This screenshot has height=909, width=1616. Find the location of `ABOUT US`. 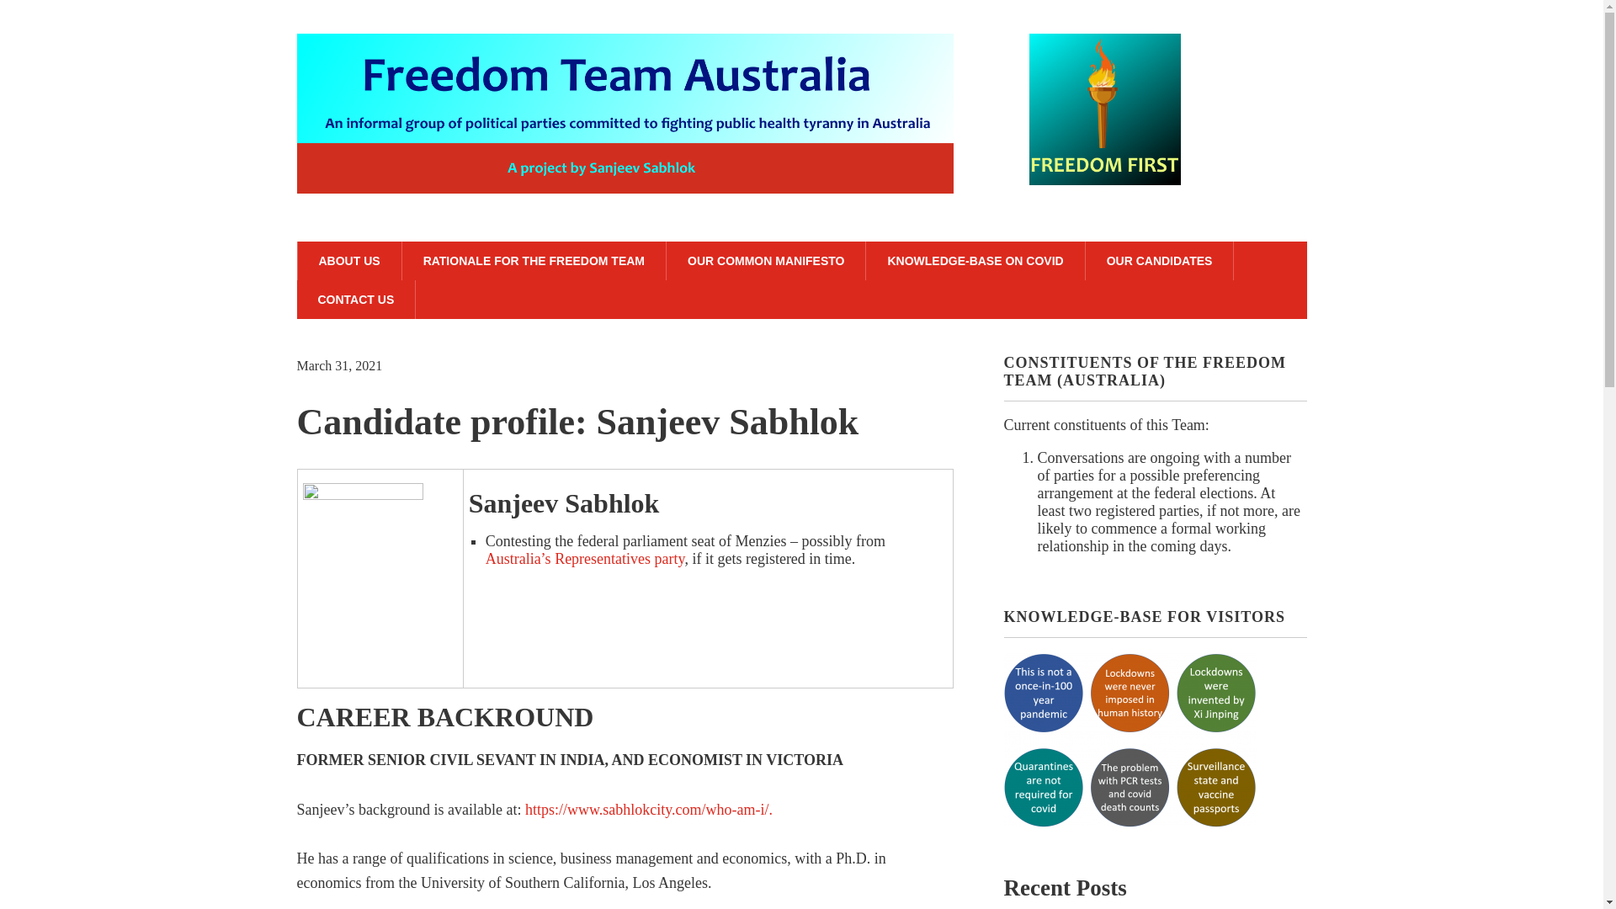

ABOUT US is located at coordinates (348, 261).